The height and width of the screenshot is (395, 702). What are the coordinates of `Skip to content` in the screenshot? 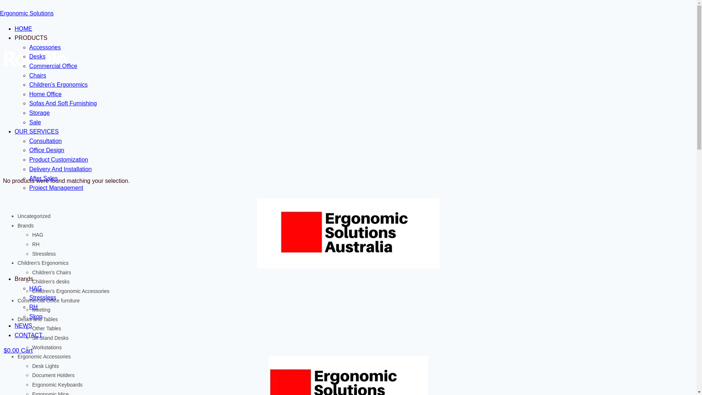 It's located at (3, 3).